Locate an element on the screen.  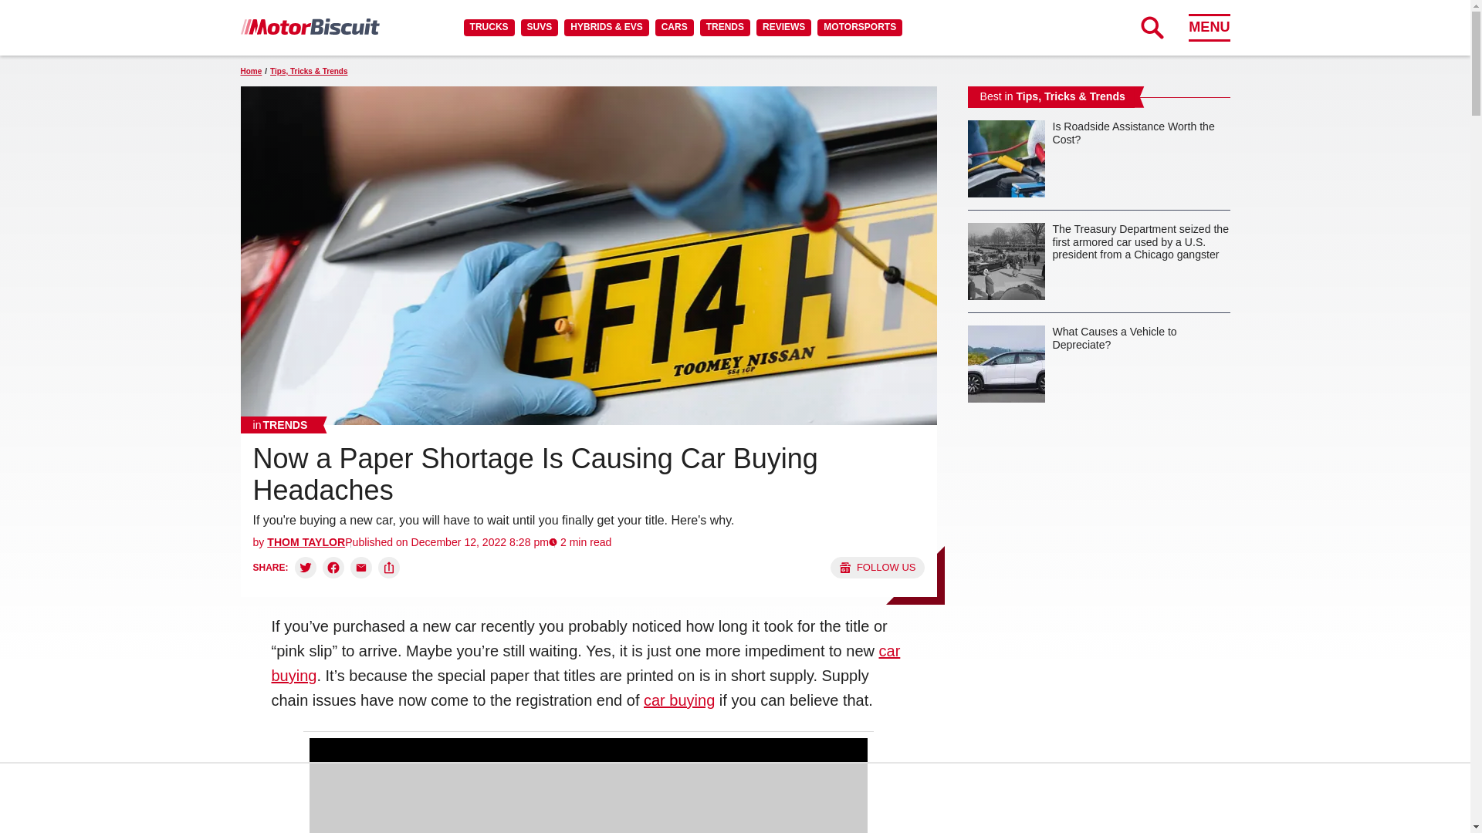
MOTORSPORTS is located at coordinates (860, 27).